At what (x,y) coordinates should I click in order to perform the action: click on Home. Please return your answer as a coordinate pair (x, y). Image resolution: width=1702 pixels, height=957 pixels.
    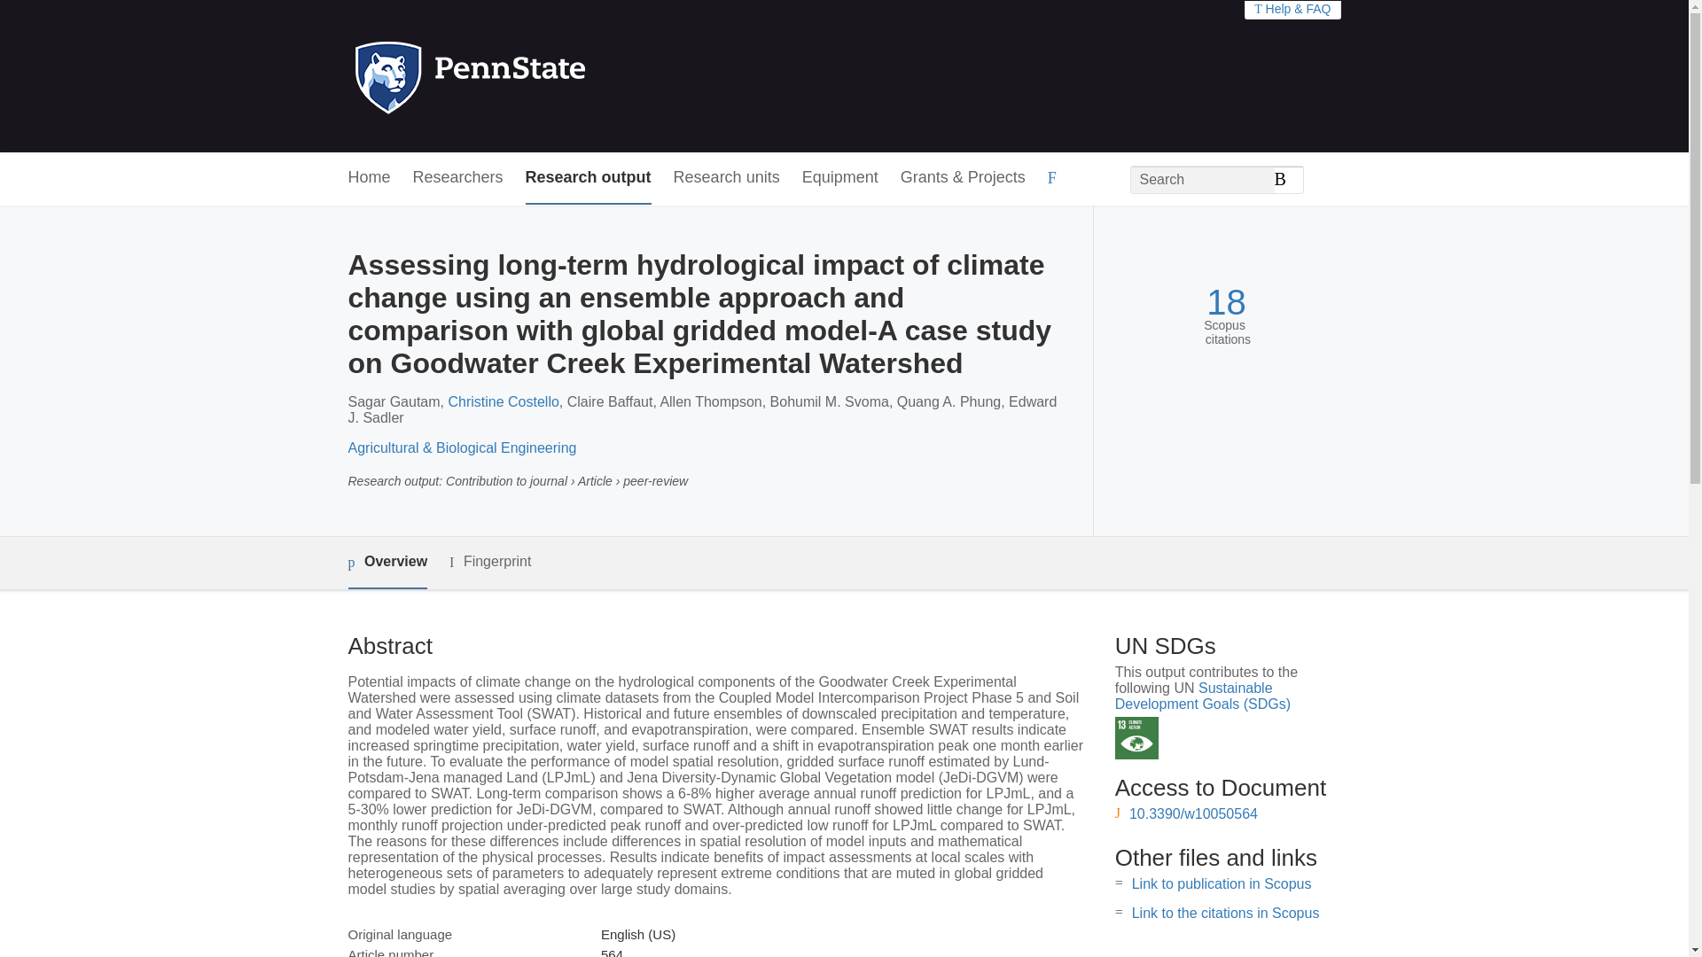
    Looking at the image, I should click on (368, 178).